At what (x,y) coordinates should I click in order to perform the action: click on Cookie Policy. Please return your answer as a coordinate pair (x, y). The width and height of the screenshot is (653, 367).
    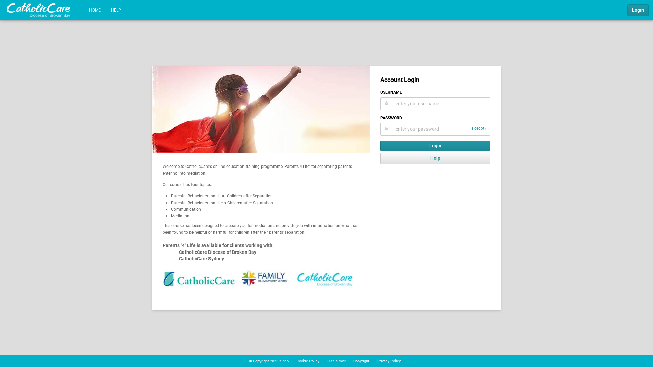
    Looking at the image, I should click on (308, 361).